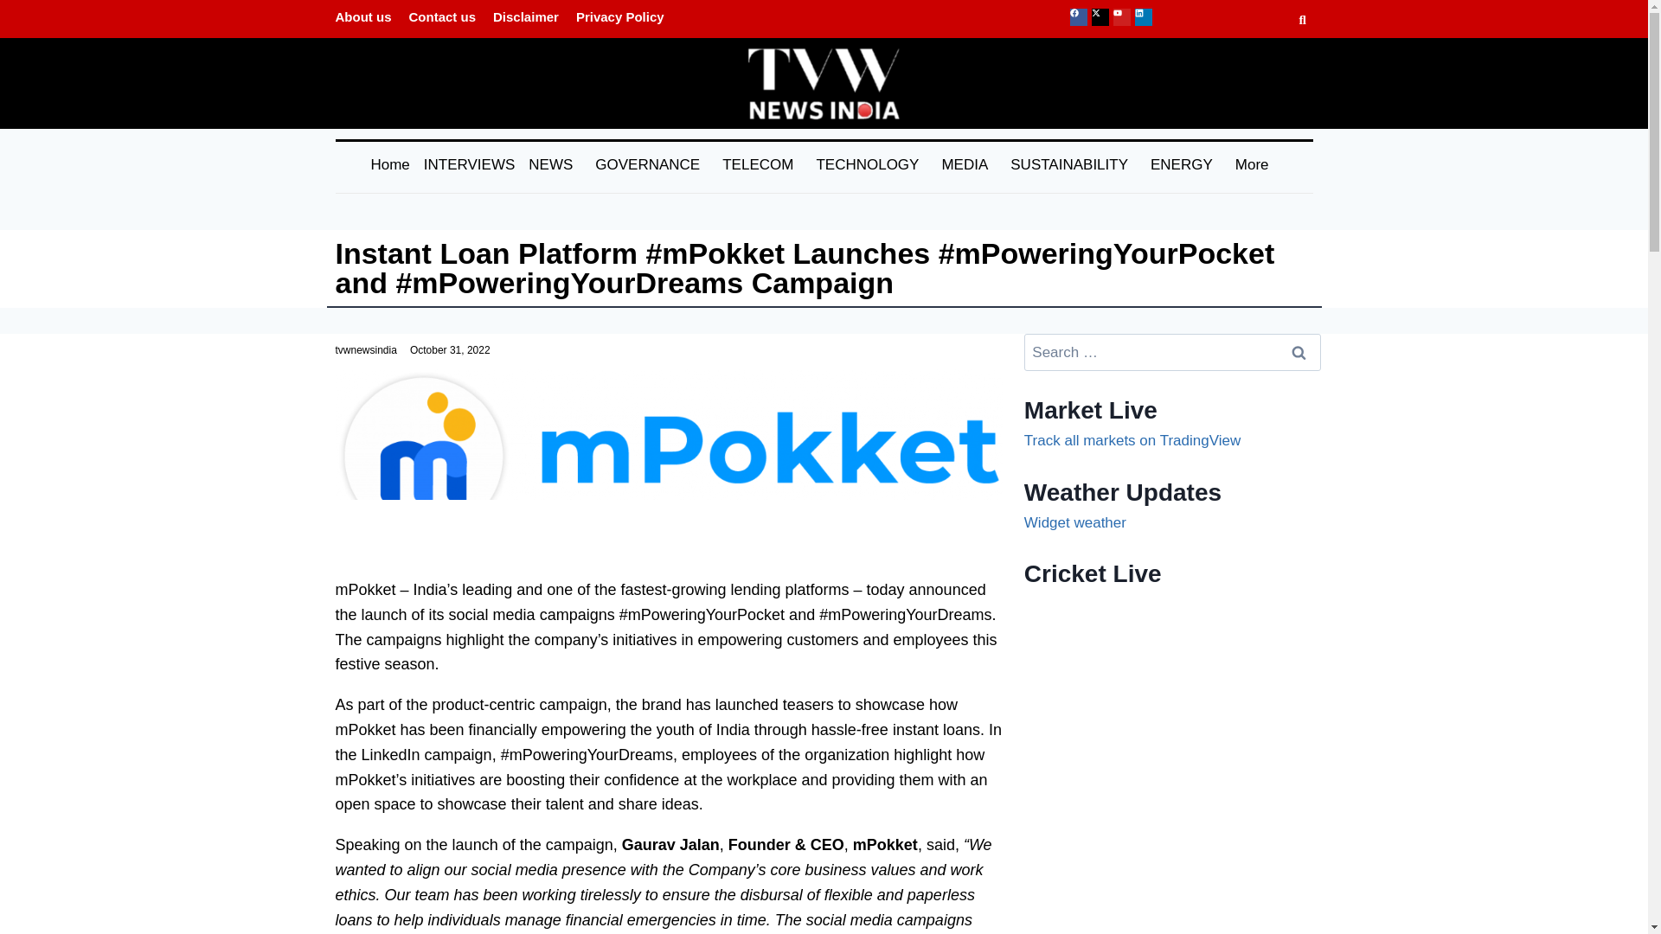  Describe the element at coordinates (651, 164) in the screenshot. I see `GOVERNANCE` at that location.